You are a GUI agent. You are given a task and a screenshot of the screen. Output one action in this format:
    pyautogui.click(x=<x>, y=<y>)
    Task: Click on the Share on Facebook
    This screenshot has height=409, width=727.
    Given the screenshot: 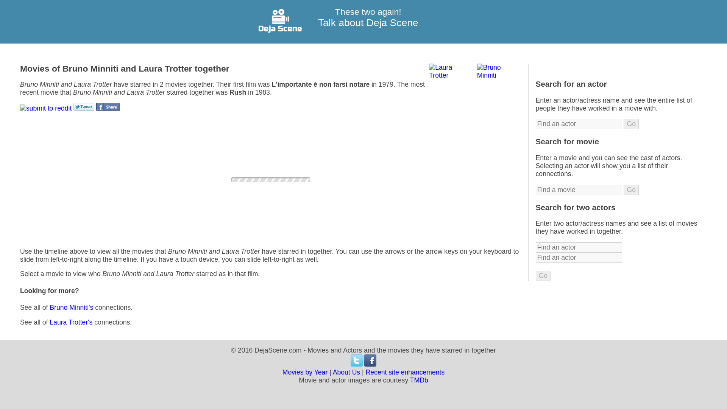 What is the action you would take?
    pyautogui.click(x=108, y=107)
    